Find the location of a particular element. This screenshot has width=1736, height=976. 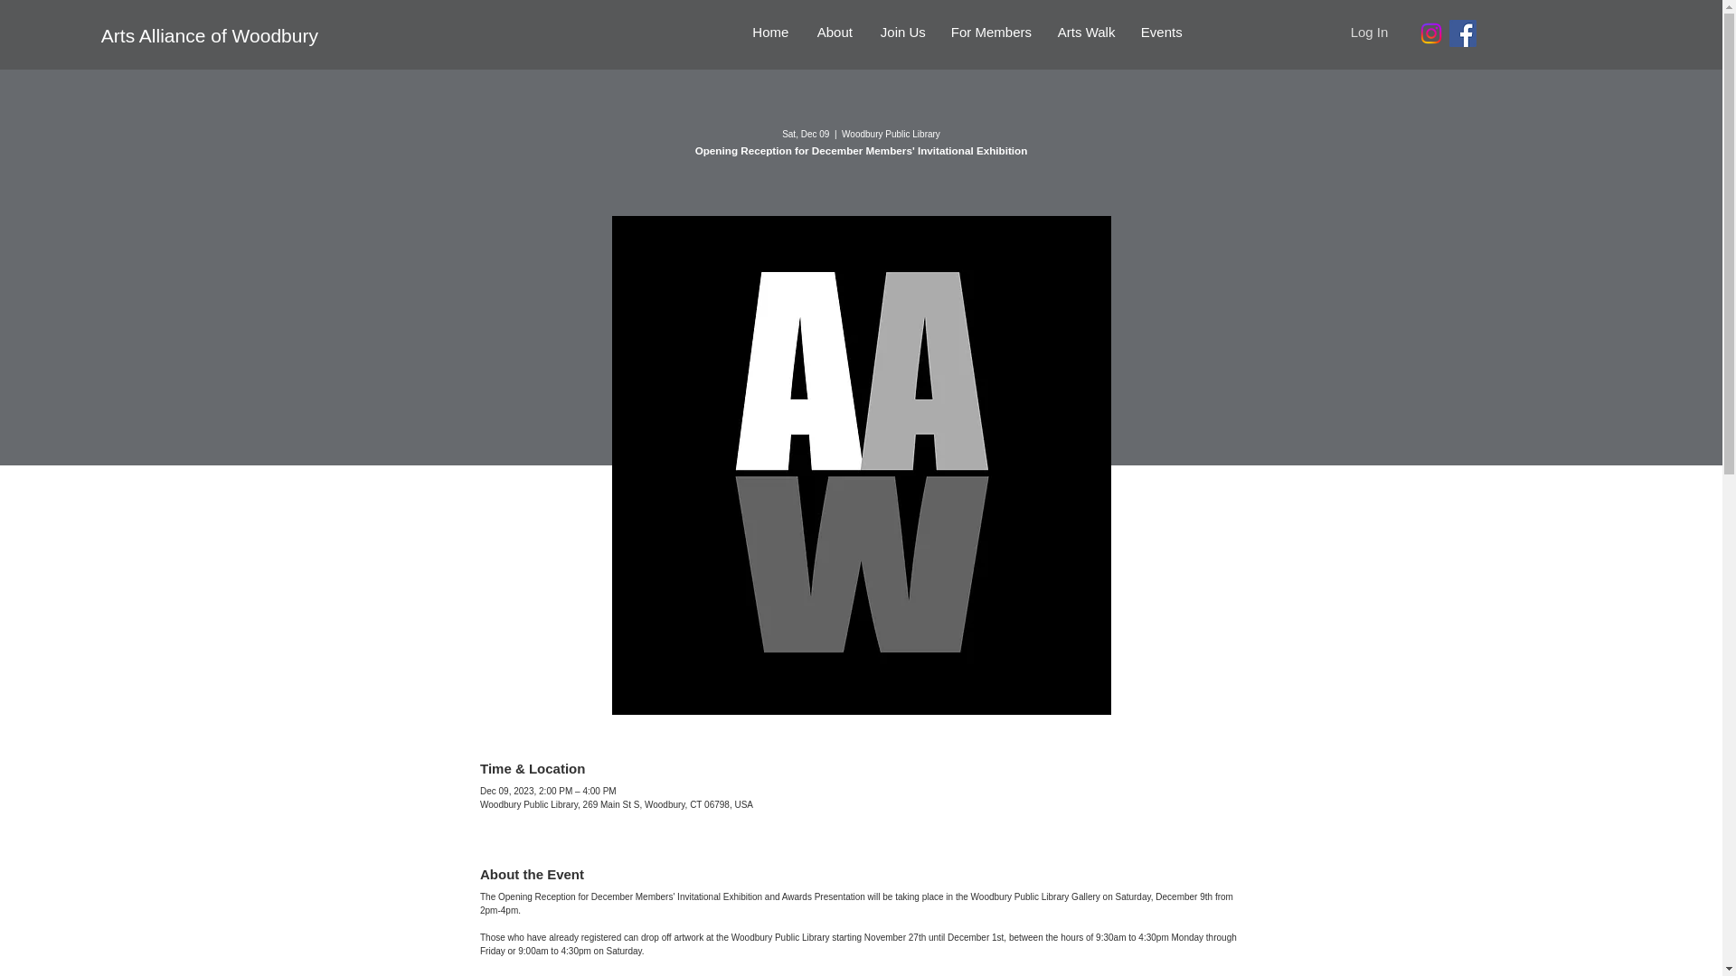

Log In is located at coordinates (1369, 31).